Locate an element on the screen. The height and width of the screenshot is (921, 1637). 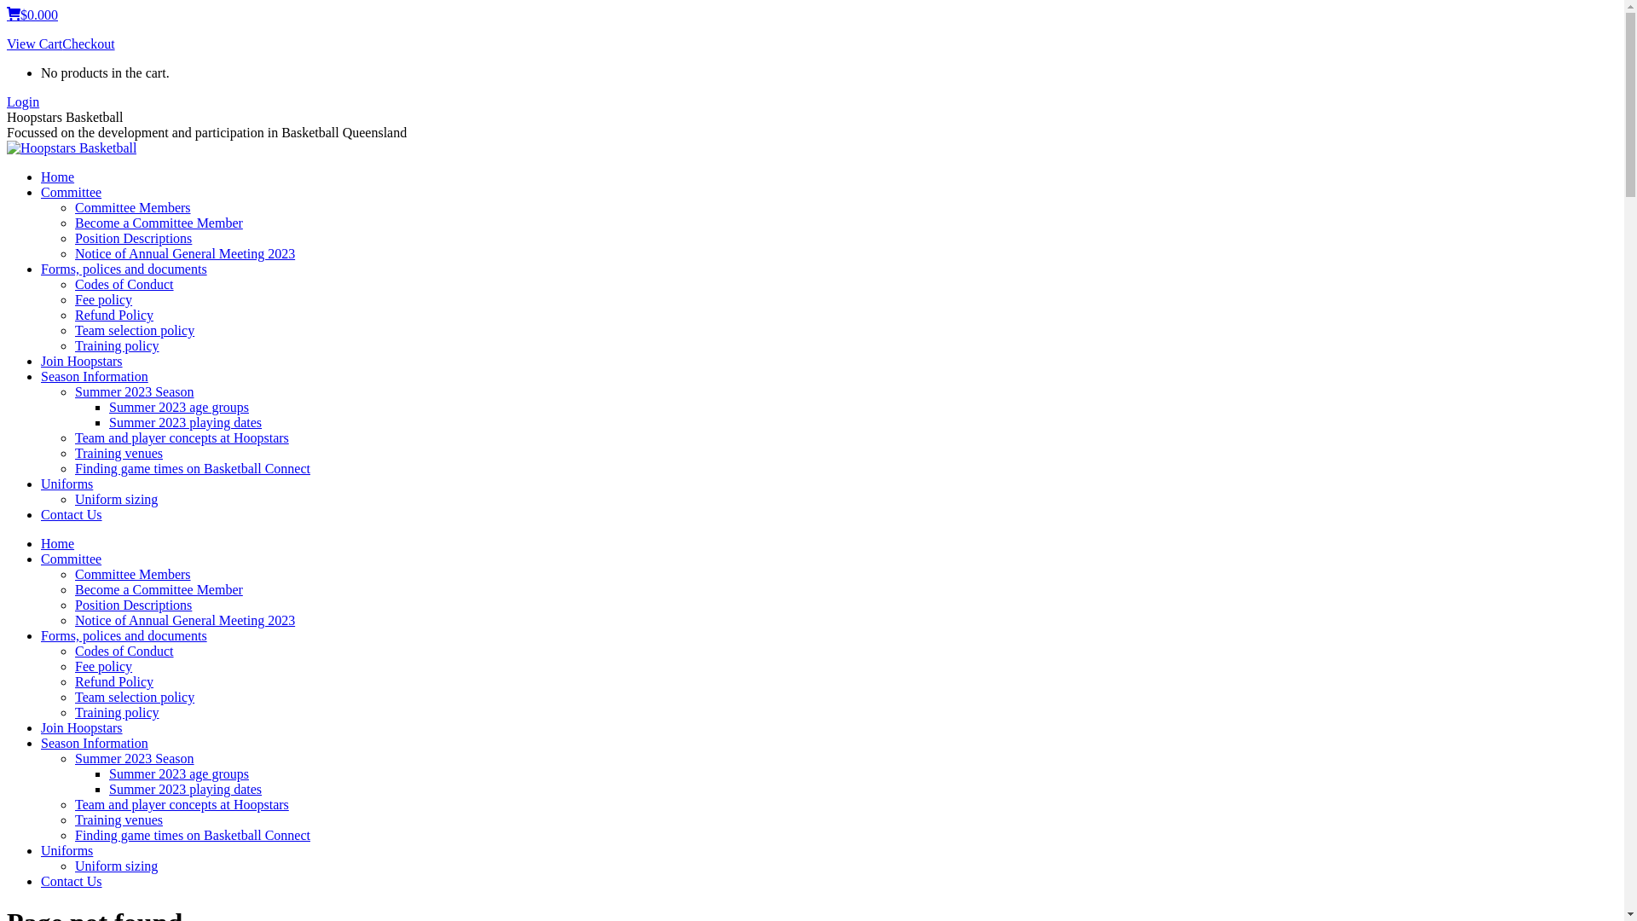
Forms, polices and documents is located at coordinates (124, 269).